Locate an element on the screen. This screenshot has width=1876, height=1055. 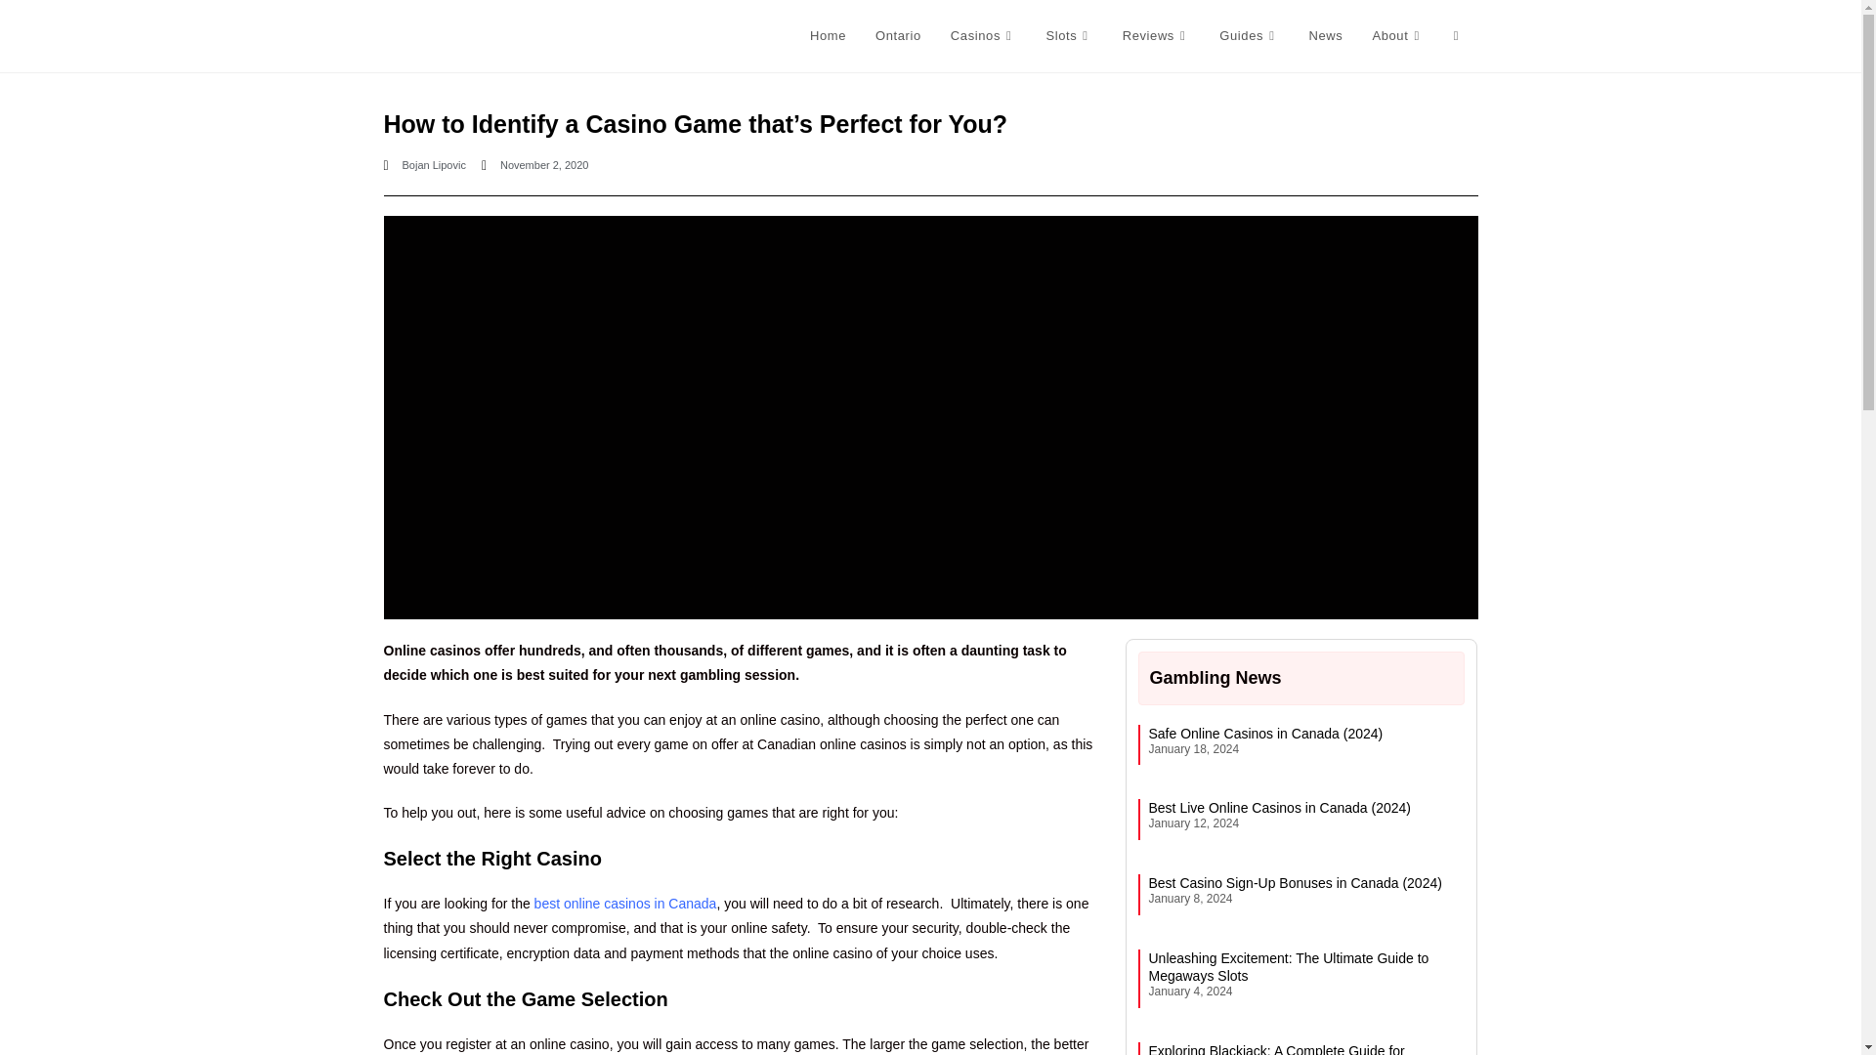
Casinos is located at coordinates (984, 36).